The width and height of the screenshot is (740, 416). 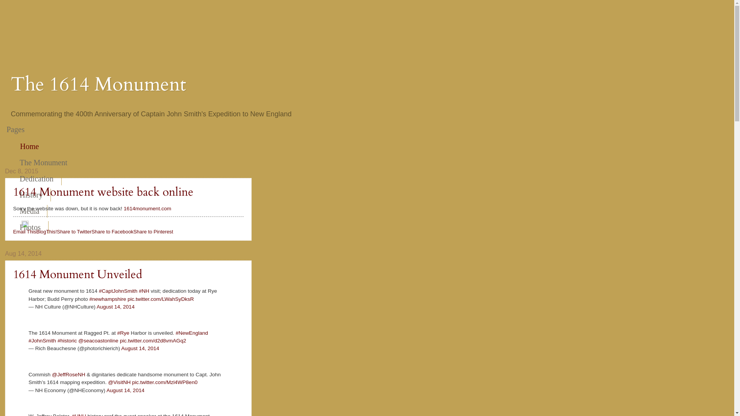 I want to click on Photos, so click(x=30, y=227).